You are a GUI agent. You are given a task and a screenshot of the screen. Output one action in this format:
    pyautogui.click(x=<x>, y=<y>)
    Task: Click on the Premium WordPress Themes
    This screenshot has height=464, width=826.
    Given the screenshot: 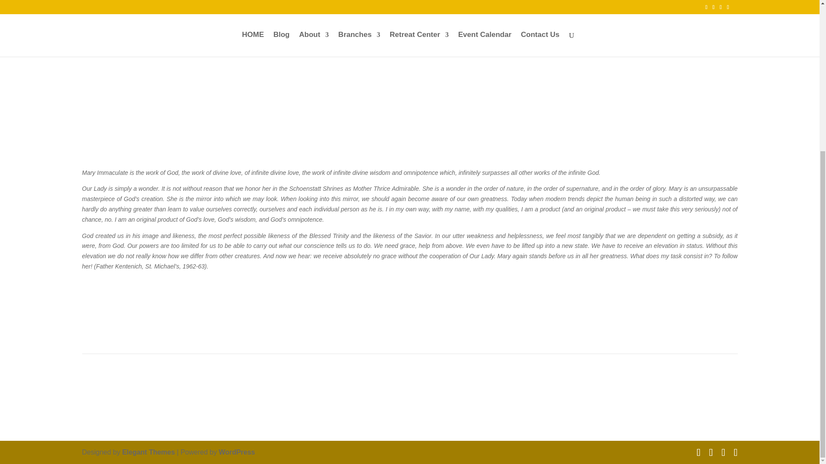 What is the action you would take?
    pyautogui.click(x=149, y=452)
    